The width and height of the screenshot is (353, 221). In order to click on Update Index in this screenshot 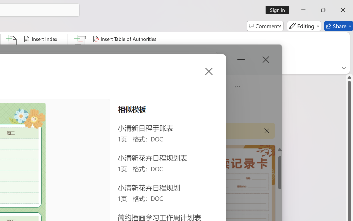, I will do `click(43, 50)`.